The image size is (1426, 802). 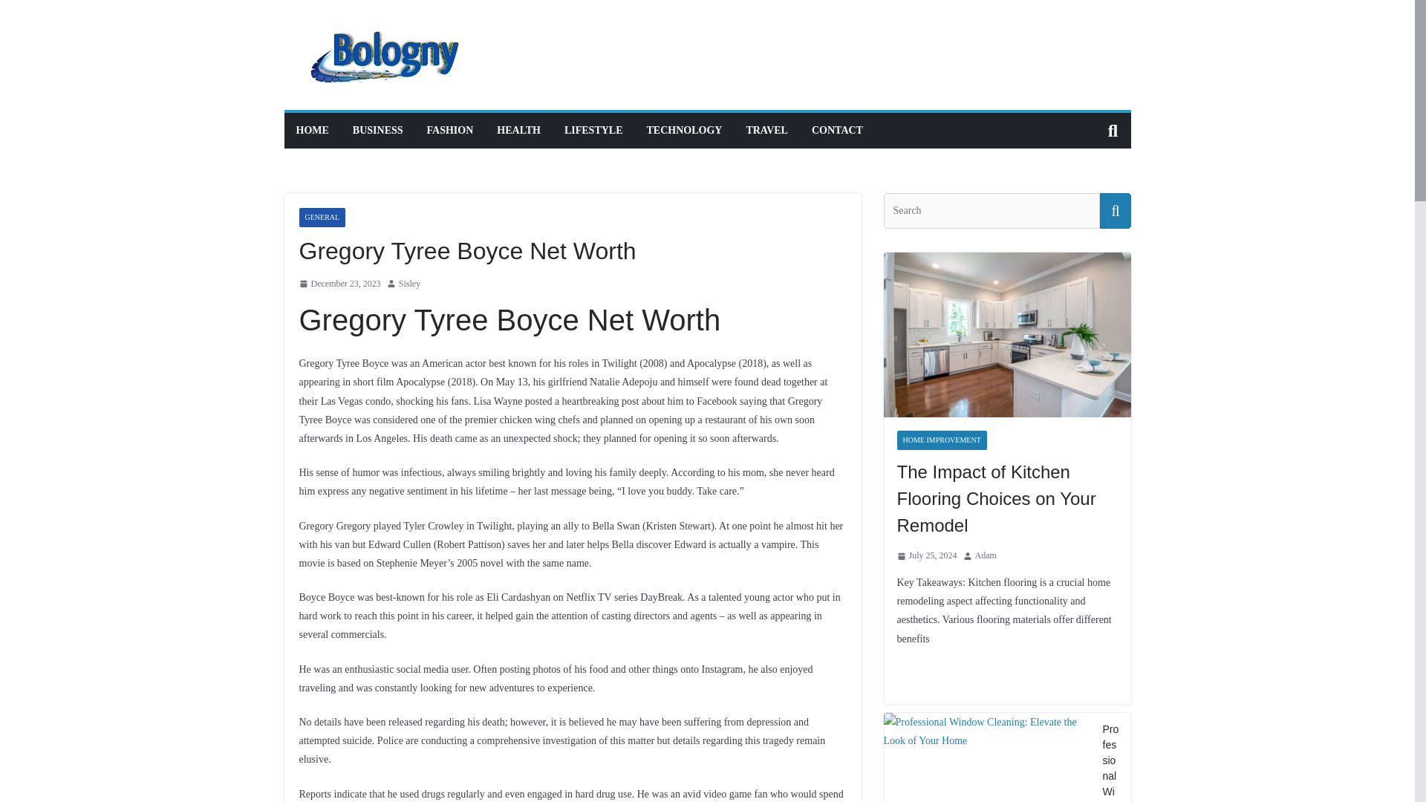 What do you see at coordinates (594, 131) in the screenshot?
I see `LIFESTYLE` at bounding box center [594, 131].